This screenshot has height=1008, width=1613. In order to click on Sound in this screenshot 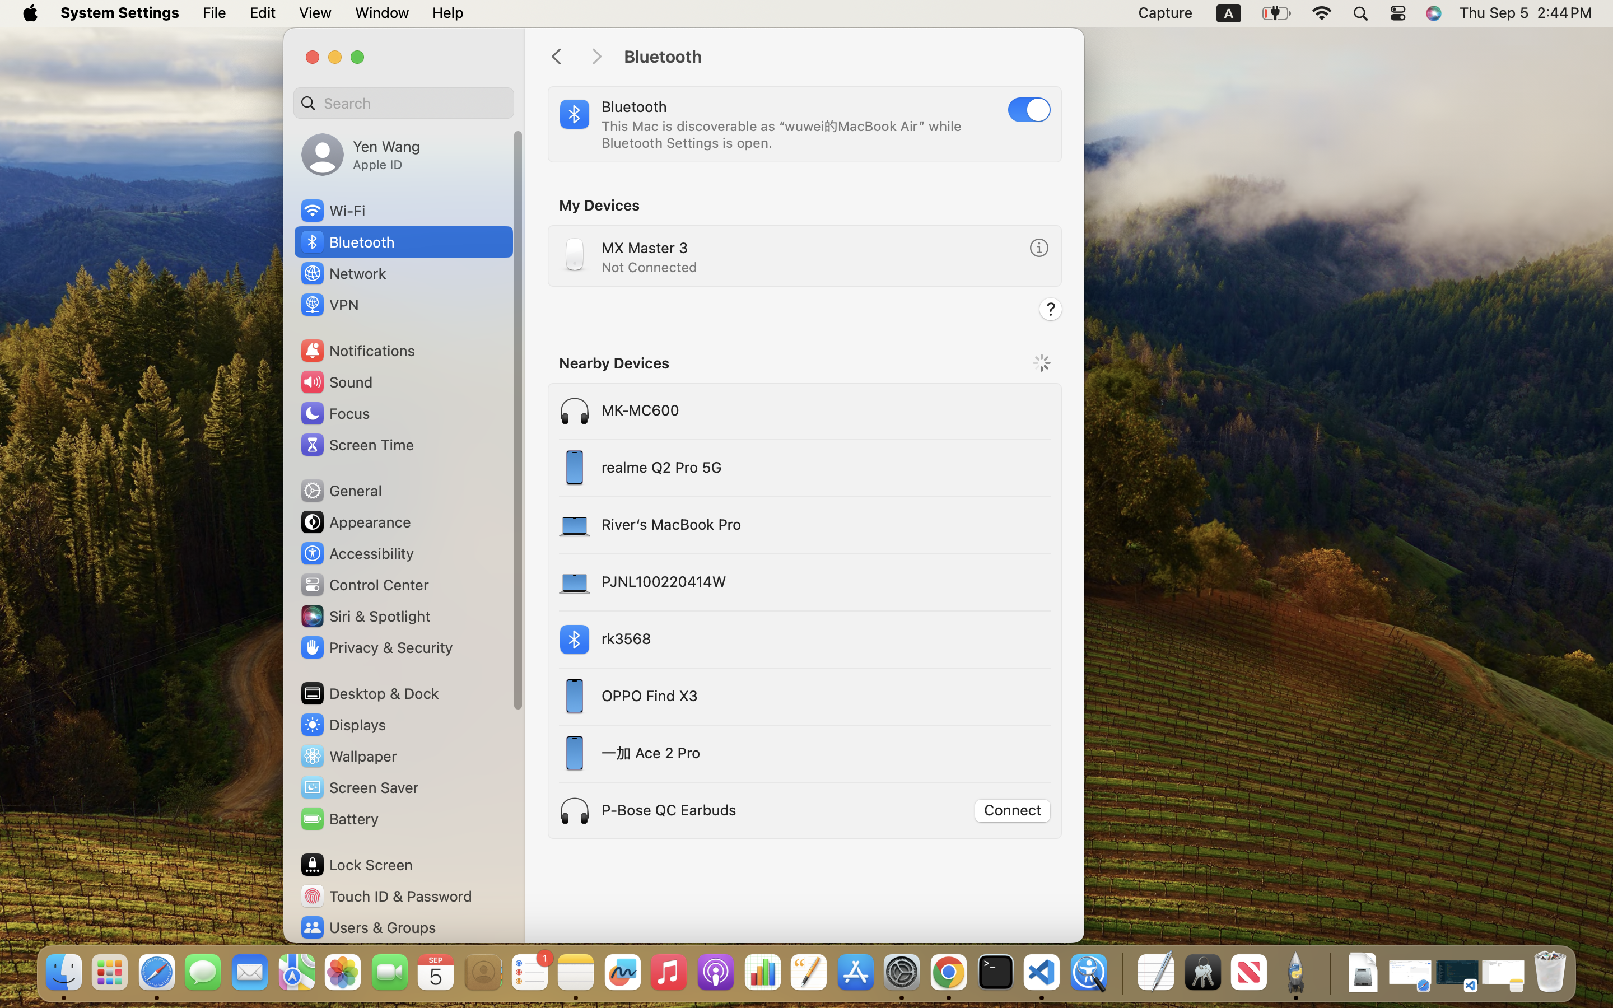, I will do `click(336, 382)`.